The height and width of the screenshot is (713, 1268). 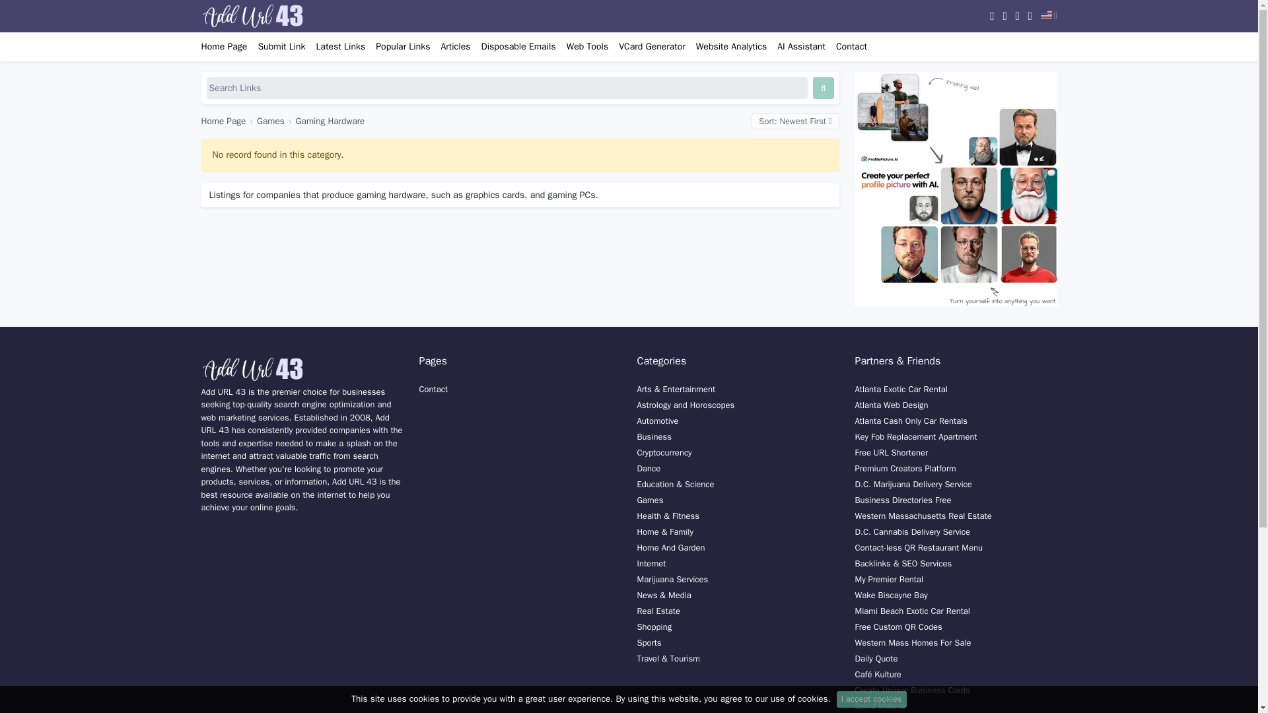 What do you see at coordinates (801, 46) in the screenshot?
I see `AI Assistant` at bounding box center [801, 46].